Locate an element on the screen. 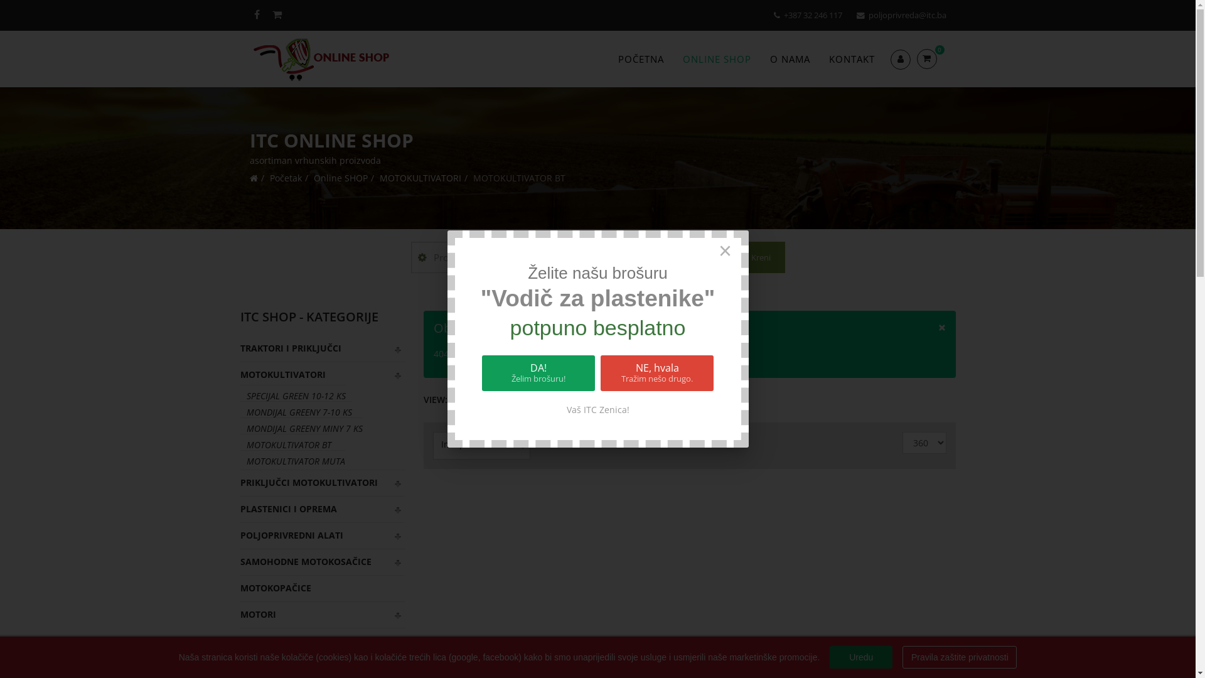 The height and width of the screenshot is (678, 1205). MONDIJAL GREENY MINY 7 KS is located at coordinates (301, 428).